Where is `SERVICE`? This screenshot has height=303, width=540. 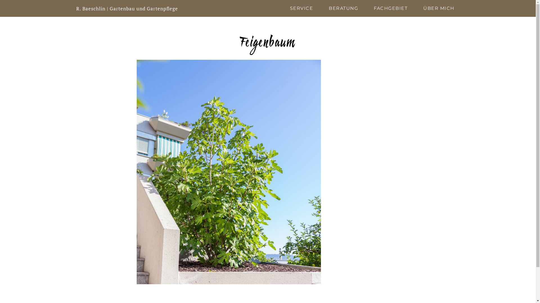
SERVICE is located at coordinates (301, 8).